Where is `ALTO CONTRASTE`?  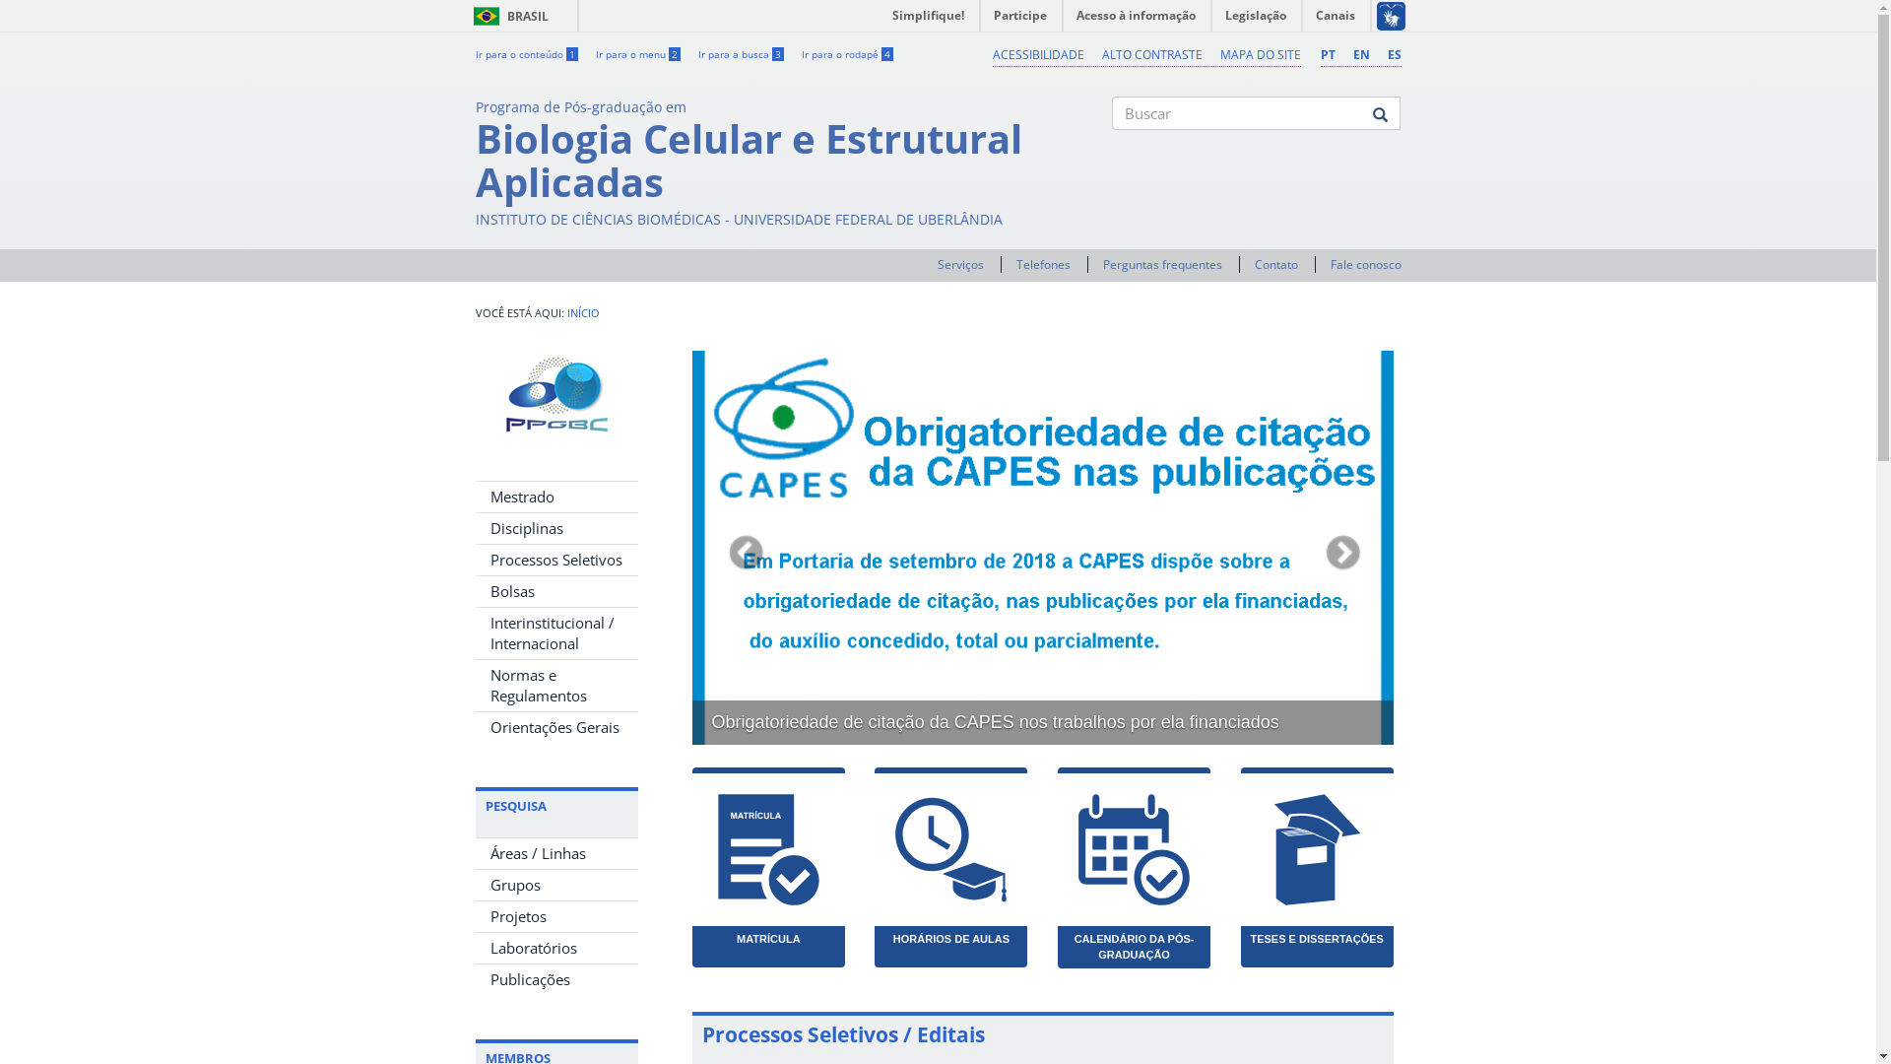
ALTO CONTRASTE is located at coordinates (1151, 55).